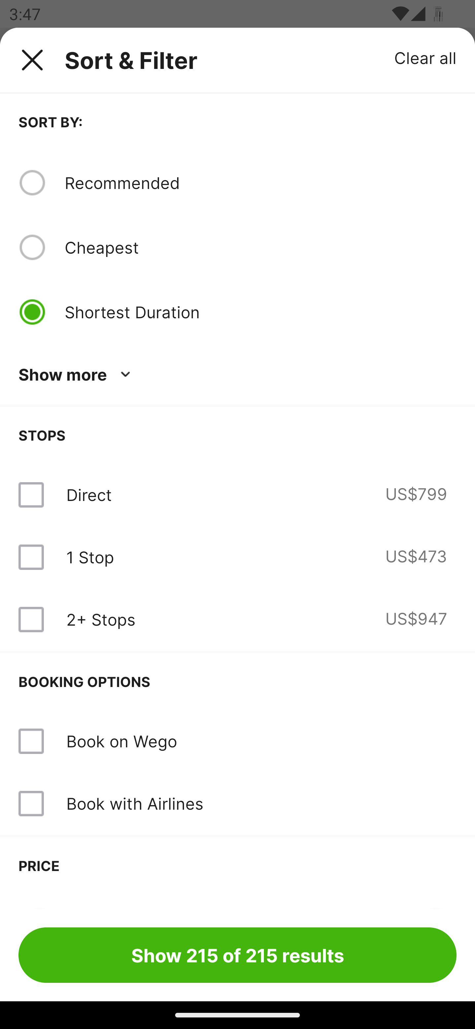  I want to click on Show 215 of 215 results, so click(237, 955).